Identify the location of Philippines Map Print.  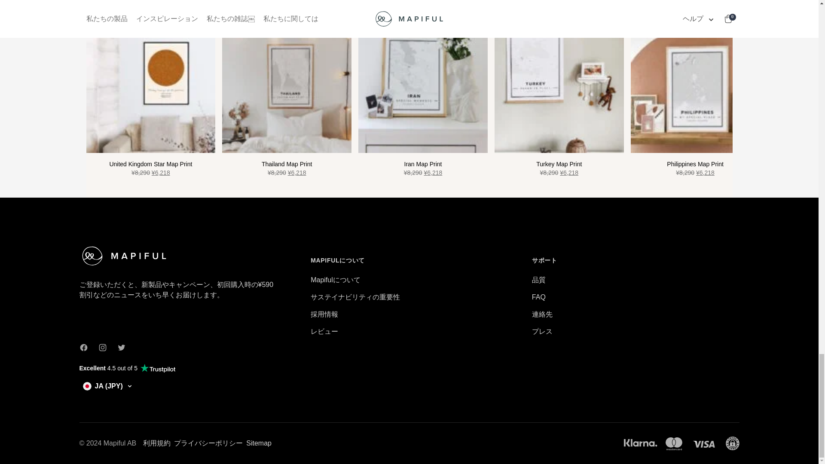
(695, 168).